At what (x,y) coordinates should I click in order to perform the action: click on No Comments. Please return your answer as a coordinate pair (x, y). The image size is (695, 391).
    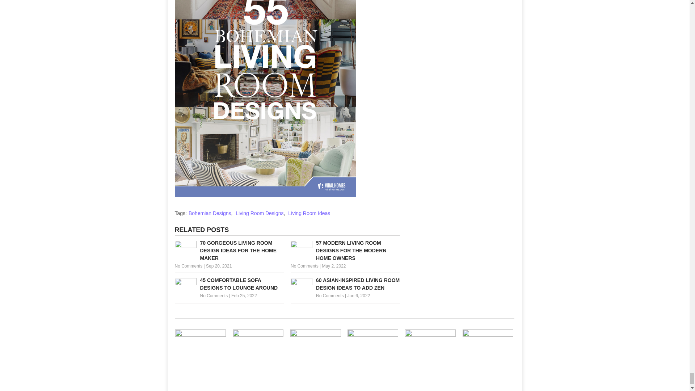
    Looking at the image, I should click on (214, 296).